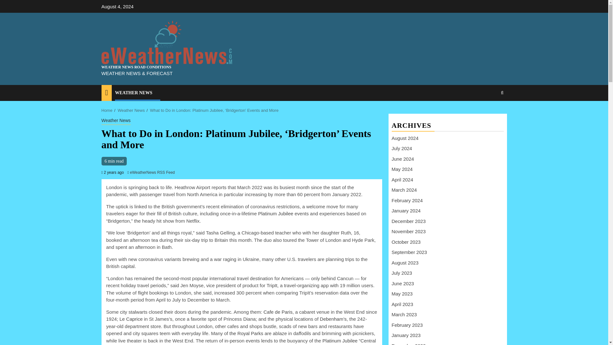  Describe the element at coordinates (490, 112) in the screenshot. I see `Search` at that location.